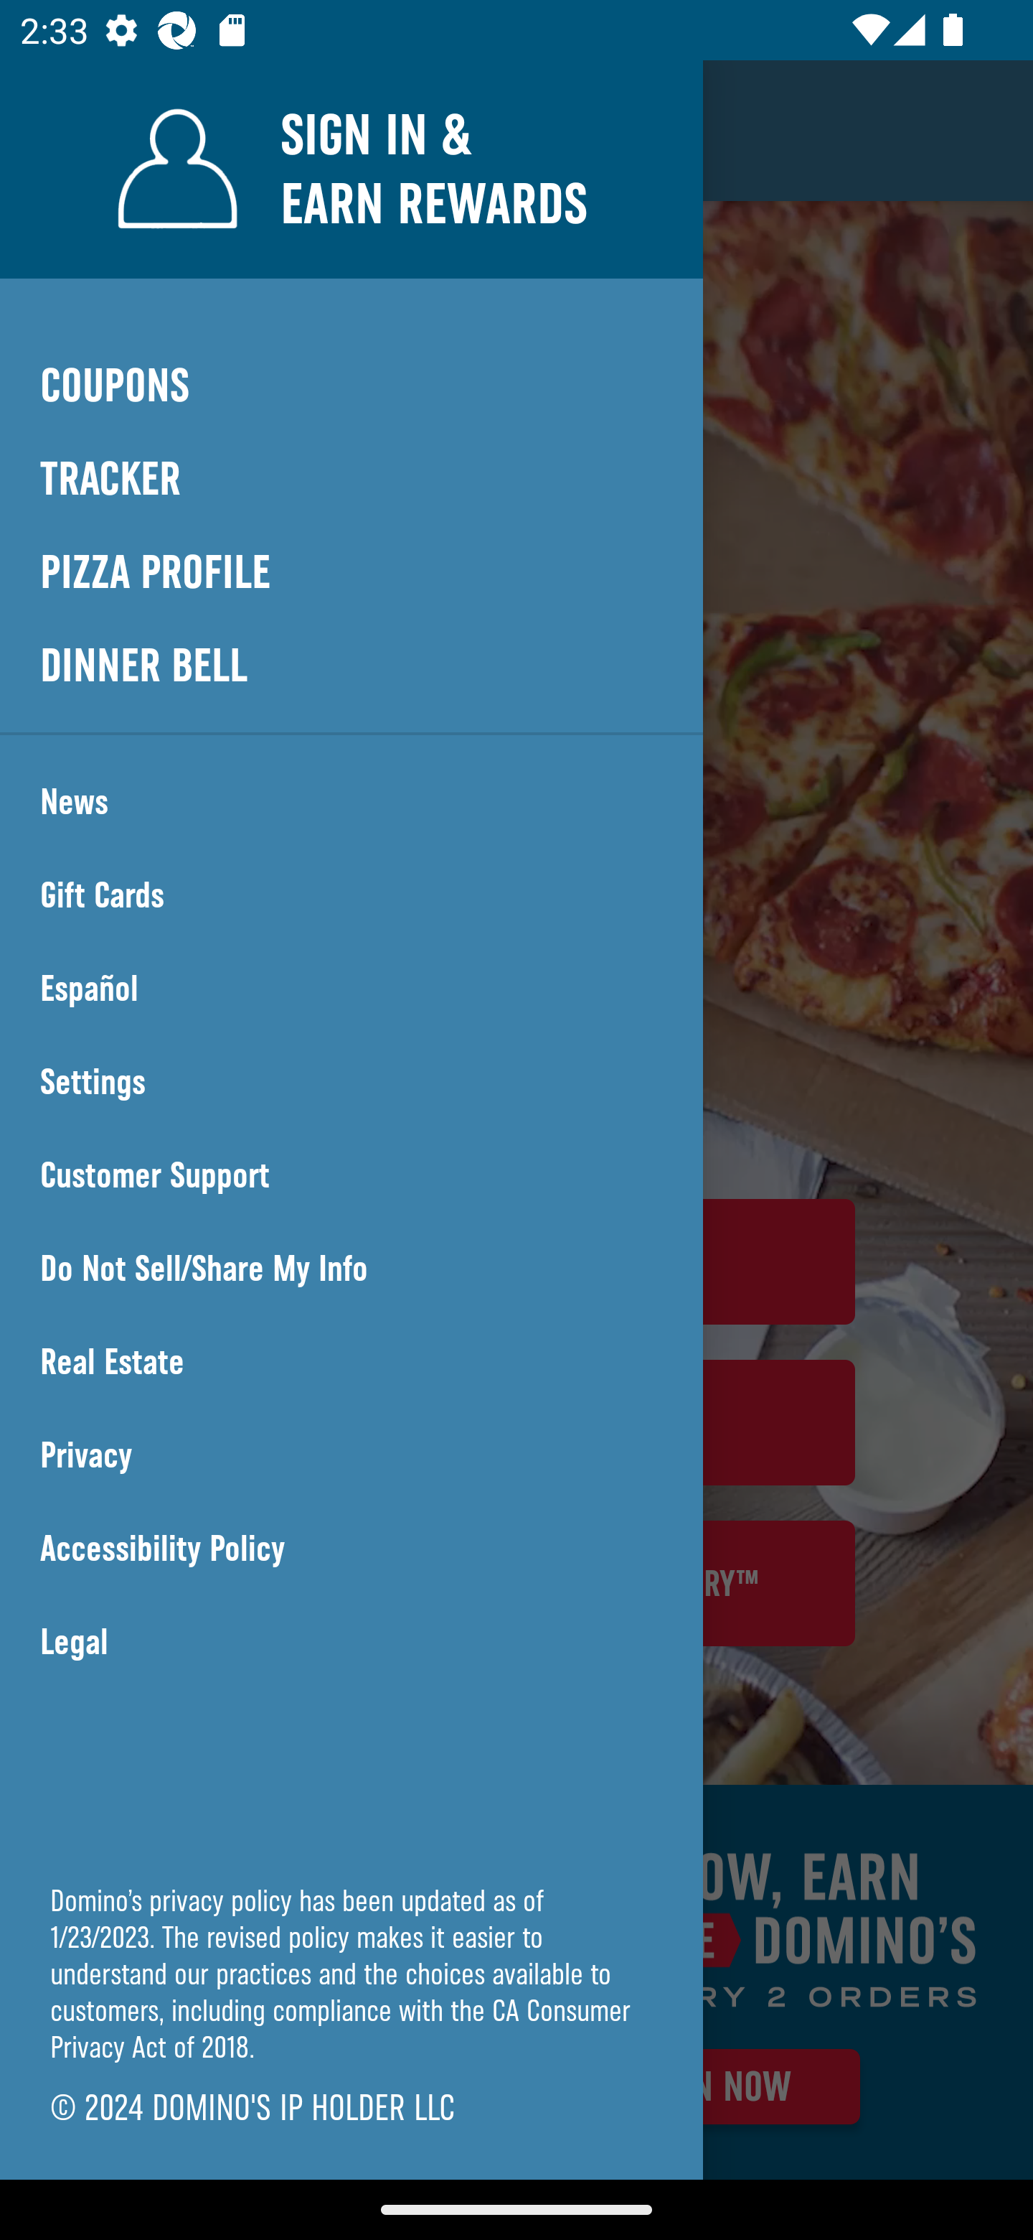  Describe the element at coordinates (352, 385) in the screenshot. I see `COUPONS` at that location.